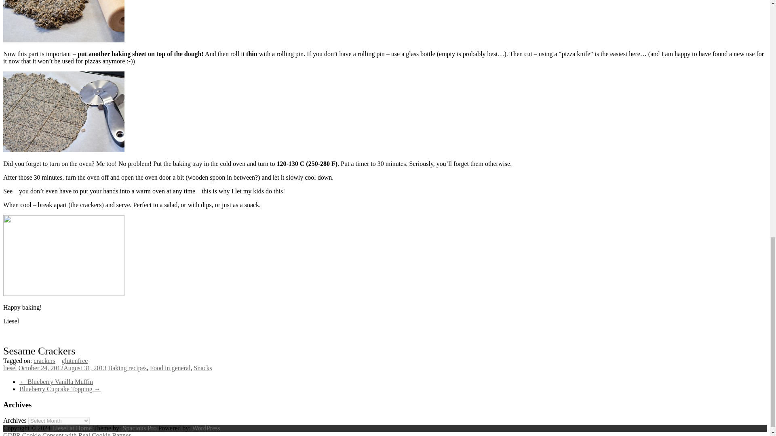 This screenshot has width=776, height=436. I want to click on Liesel at Home, so click(72, 428).